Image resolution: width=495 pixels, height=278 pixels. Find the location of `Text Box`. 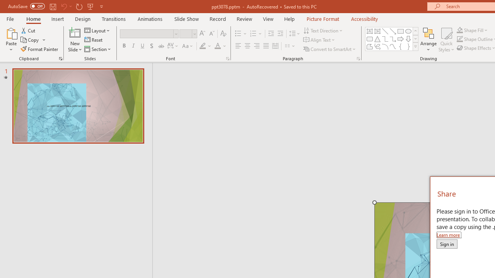

Text Box is located at coordinates (370, 31).